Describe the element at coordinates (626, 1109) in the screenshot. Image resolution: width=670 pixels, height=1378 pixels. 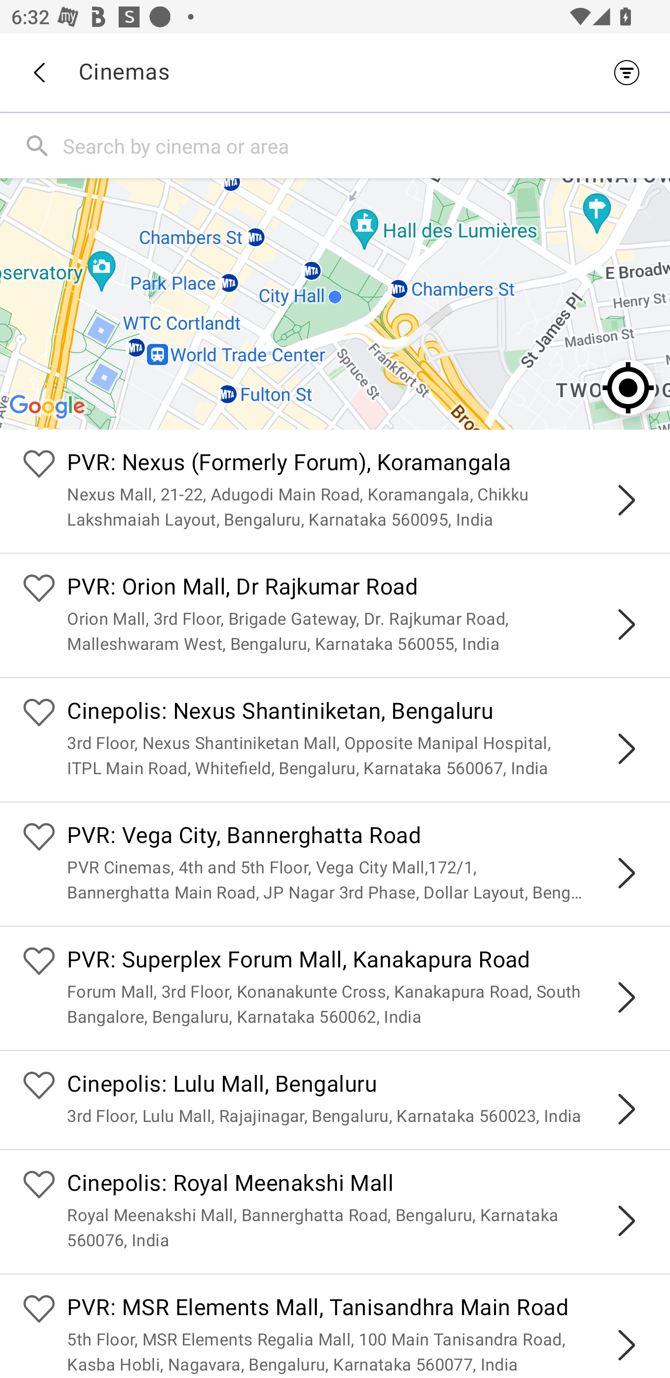
I see `` at that location.